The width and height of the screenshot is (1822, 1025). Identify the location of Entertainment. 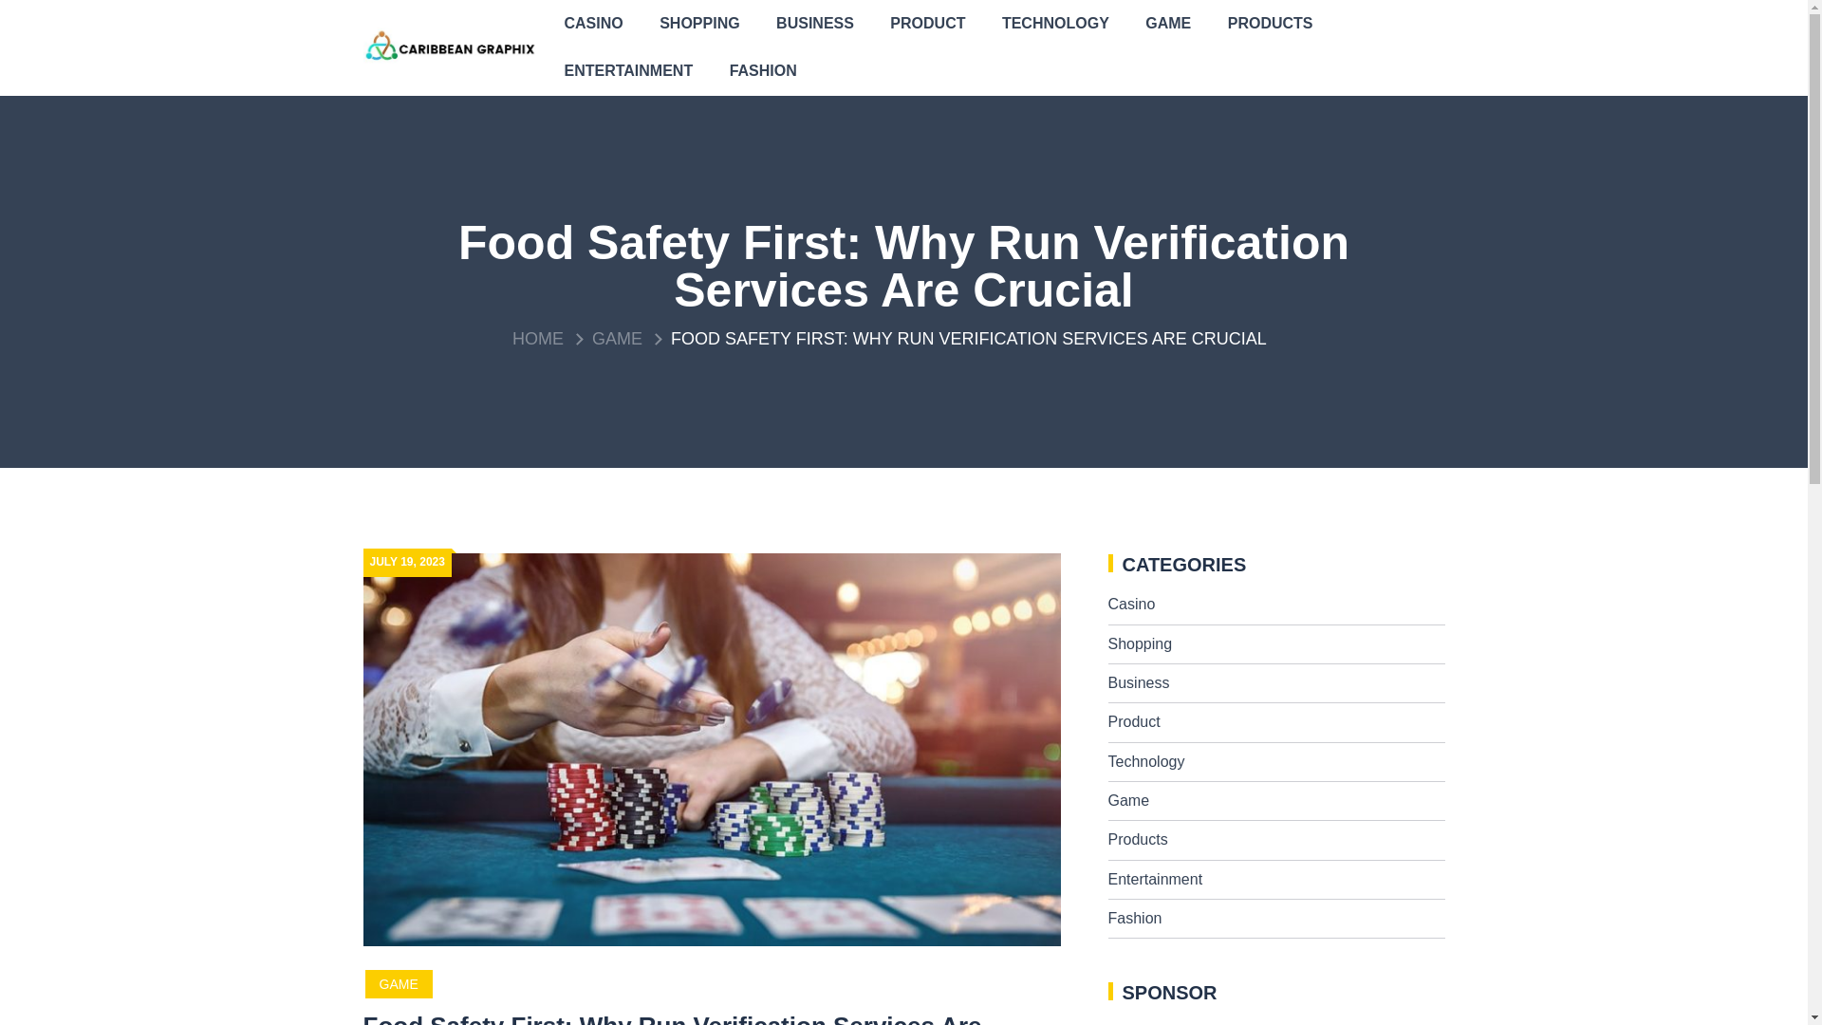
(1155, 879).